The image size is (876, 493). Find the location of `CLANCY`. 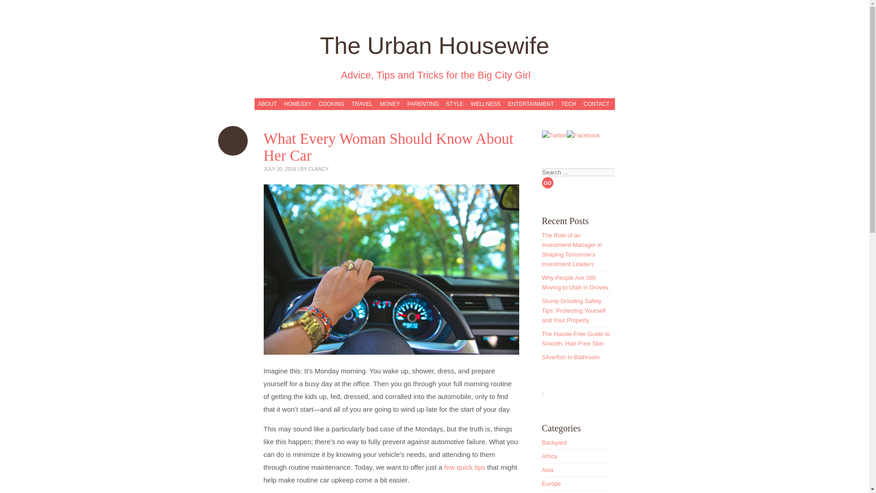

CLANCY is located at coordinates (318, 168).